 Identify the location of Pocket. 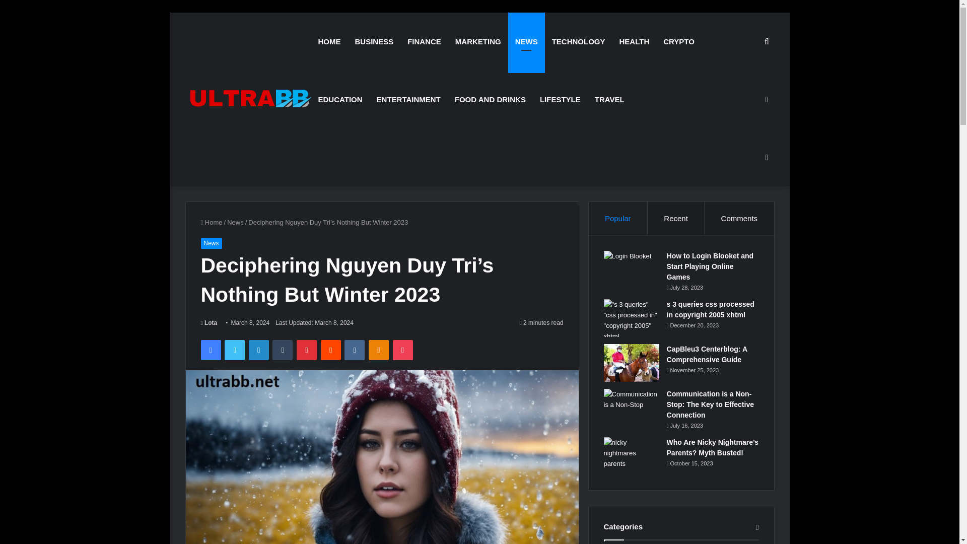
(402, 350).